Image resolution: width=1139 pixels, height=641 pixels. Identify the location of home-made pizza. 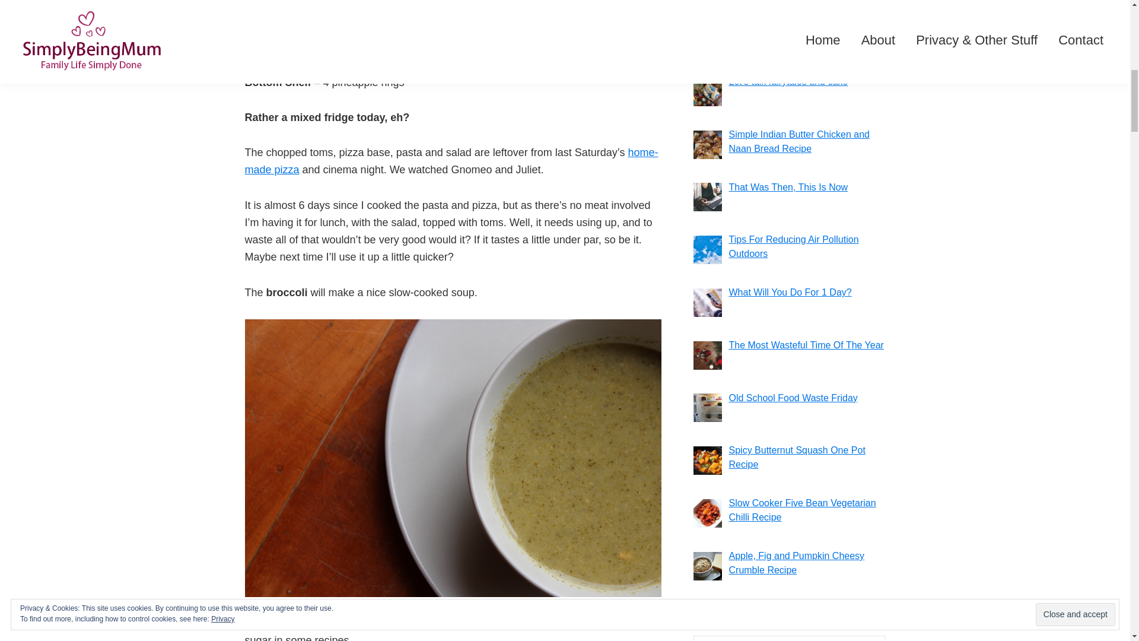
(451, 161).